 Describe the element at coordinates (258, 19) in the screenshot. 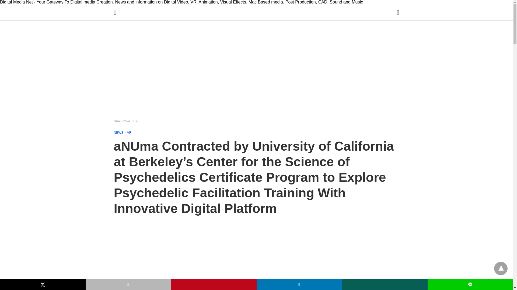

I see `Digital Media Net` at that location.